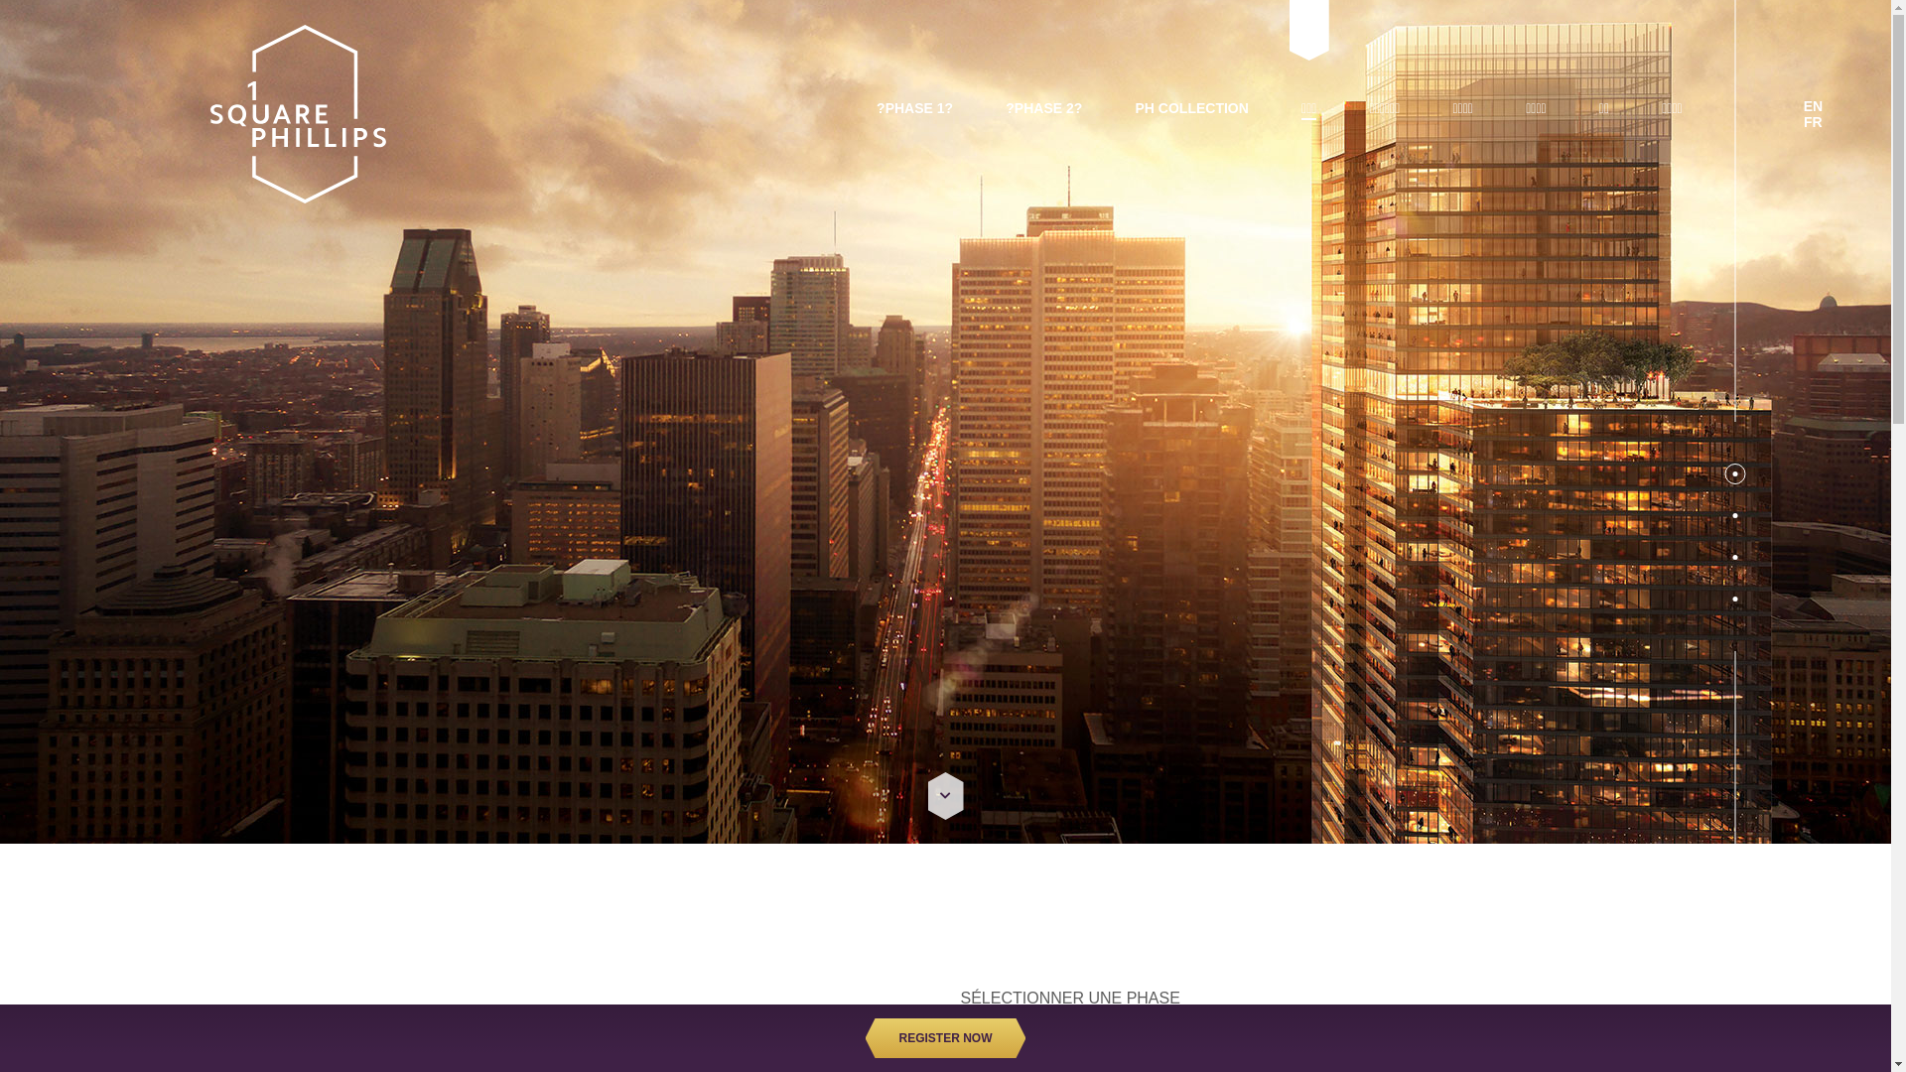 This screenshot has height=1072, width=1906. What do you see at coordinates (1192, 108) in the screenshot?
I see `PH COLLECTION` at bounding box center [1192, 108].